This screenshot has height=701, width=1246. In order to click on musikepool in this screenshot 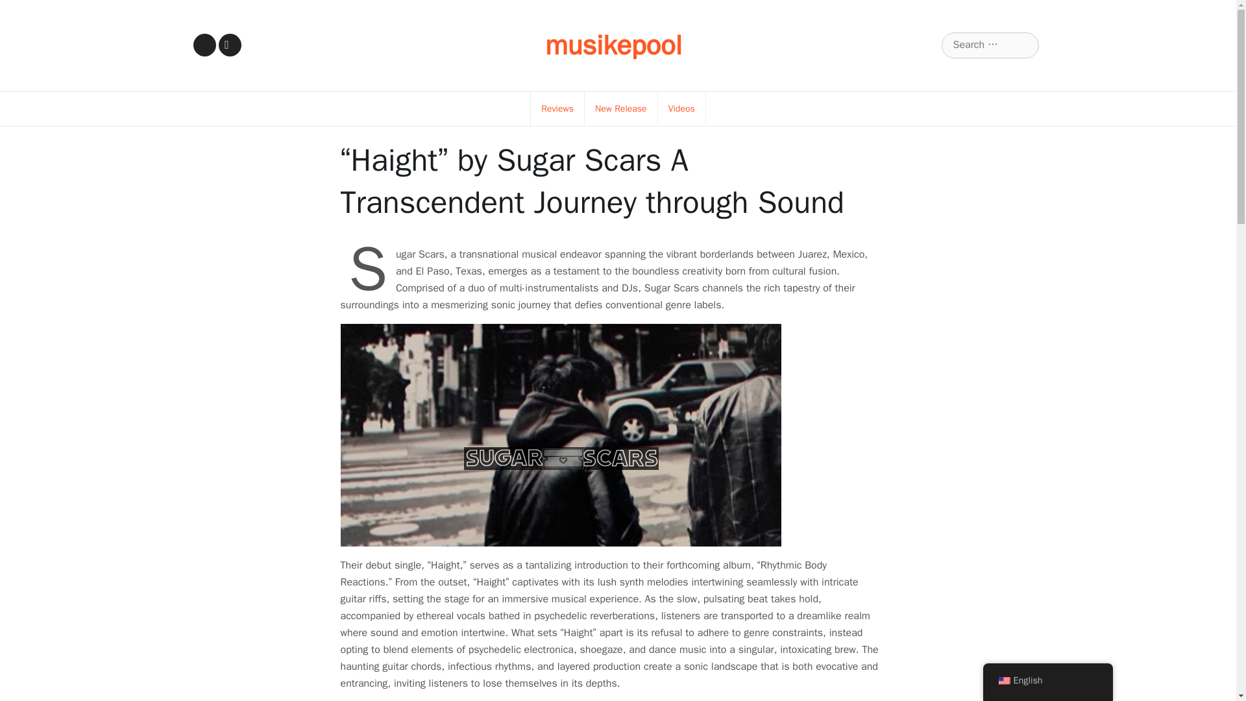, I will do `click(613, 45)`.